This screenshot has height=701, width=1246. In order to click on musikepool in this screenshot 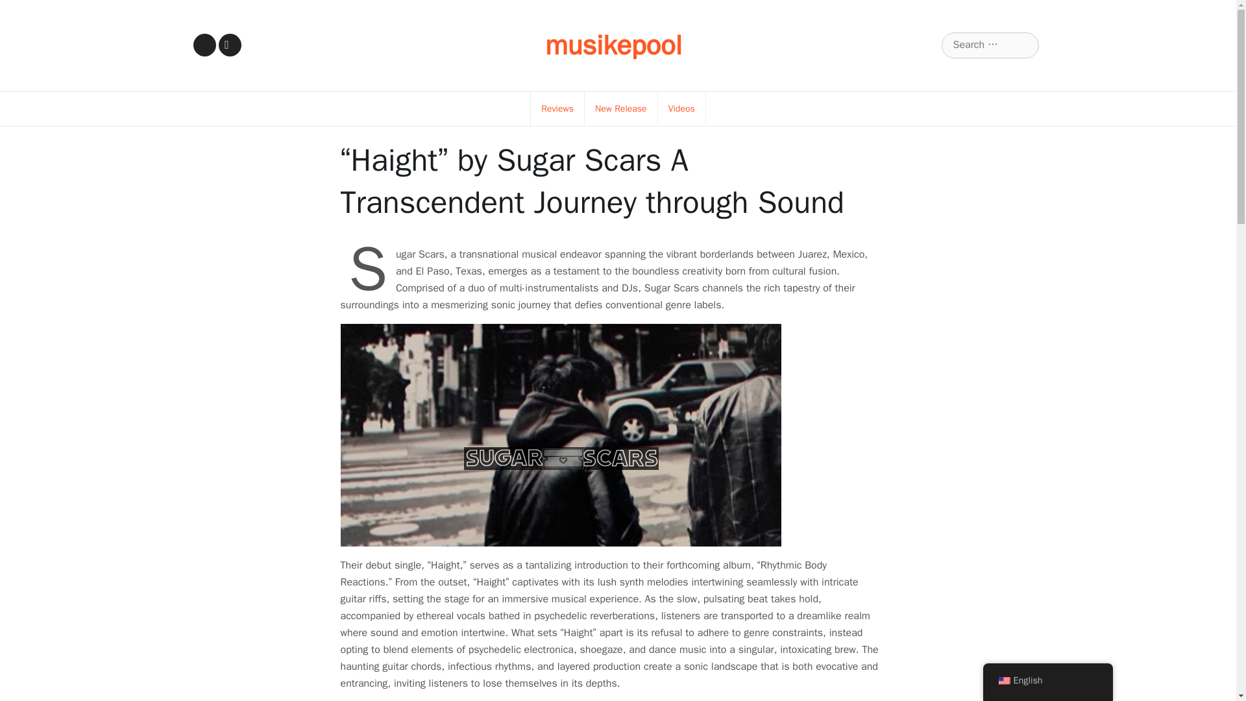, I will do `click(613, 45)`.